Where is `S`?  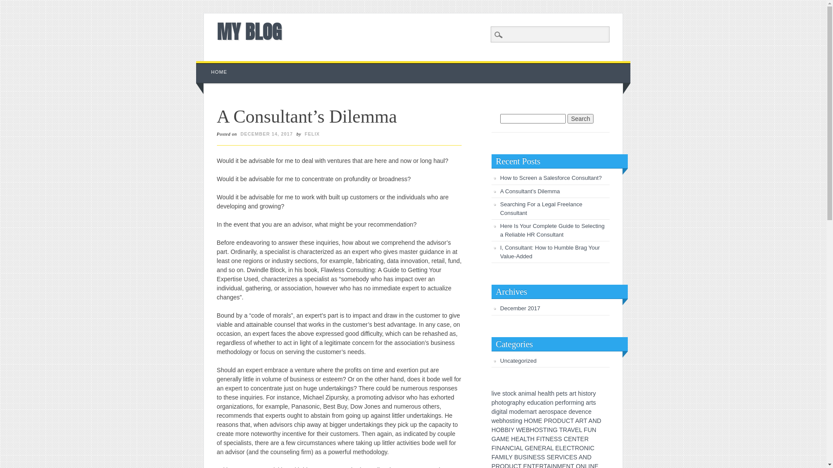 S is located at coordinates (543, 457).